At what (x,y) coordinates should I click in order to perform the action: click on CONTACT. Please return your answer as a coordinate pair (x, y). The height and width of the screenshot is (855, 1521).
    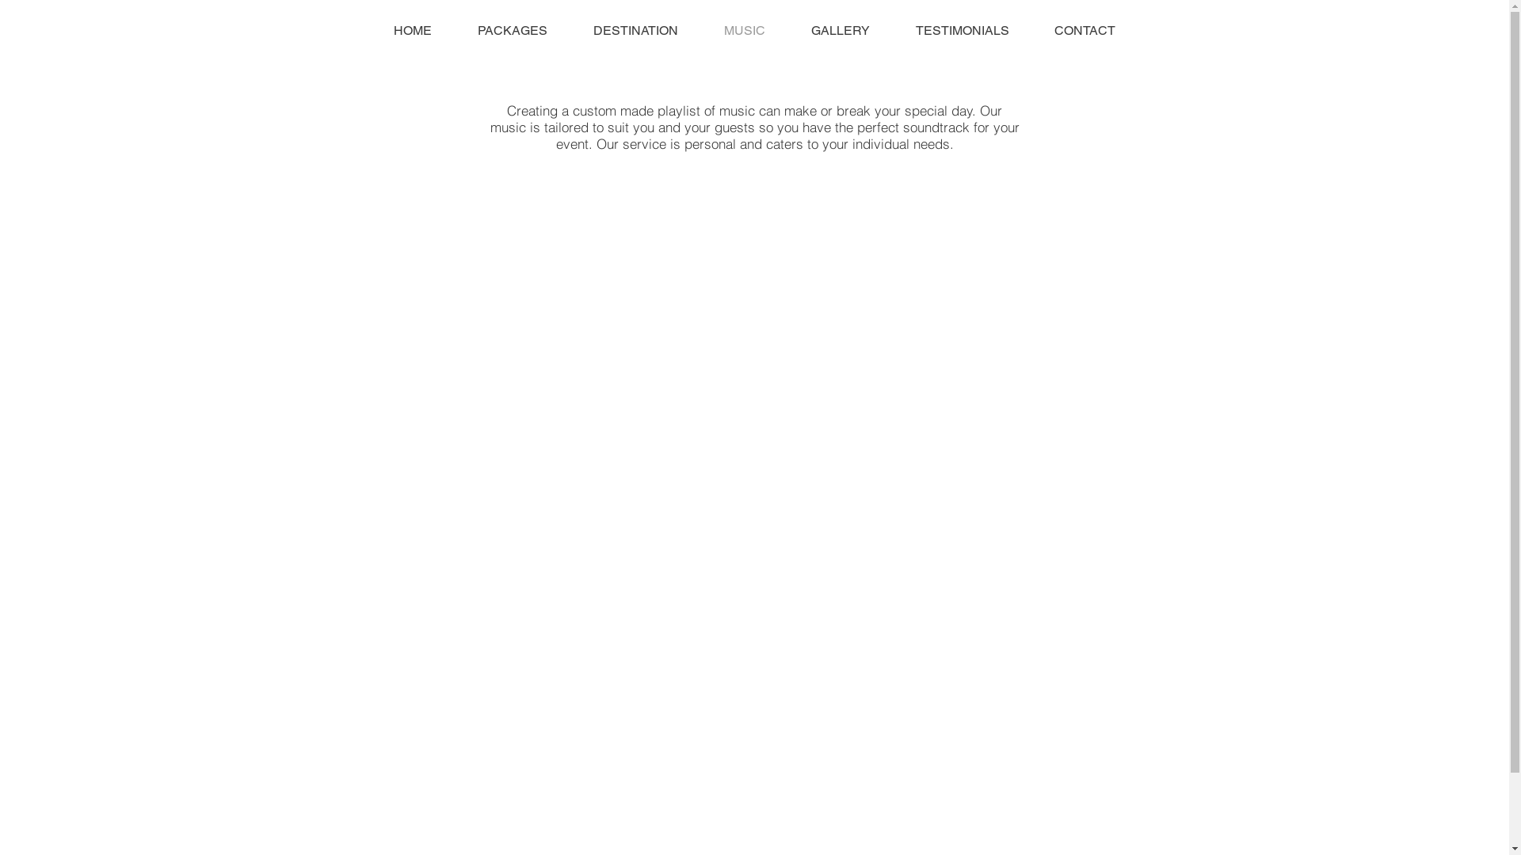
    Looking at the image, I should click on (1085, 31).